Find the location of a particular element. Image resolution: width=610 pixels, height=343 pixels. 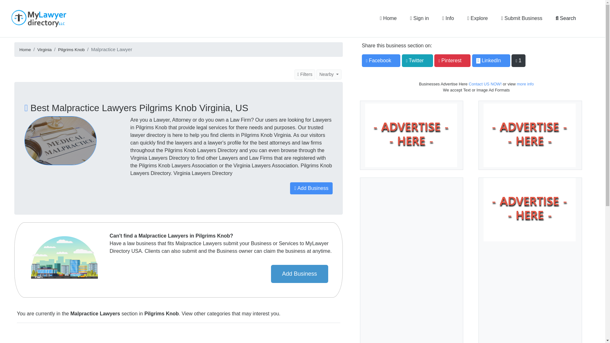

Sign in is located at coordinates (419, 18).